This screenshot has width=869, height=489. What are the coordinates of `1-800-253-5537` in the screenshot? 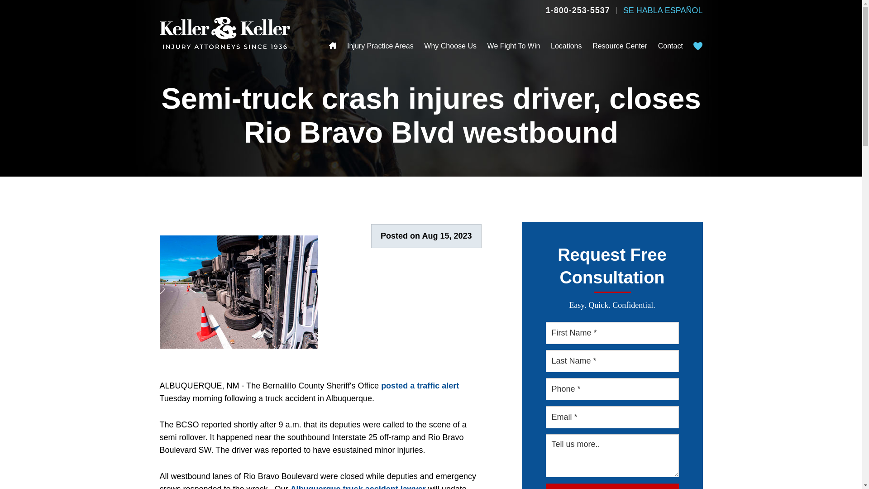 It's located at (578, 10).